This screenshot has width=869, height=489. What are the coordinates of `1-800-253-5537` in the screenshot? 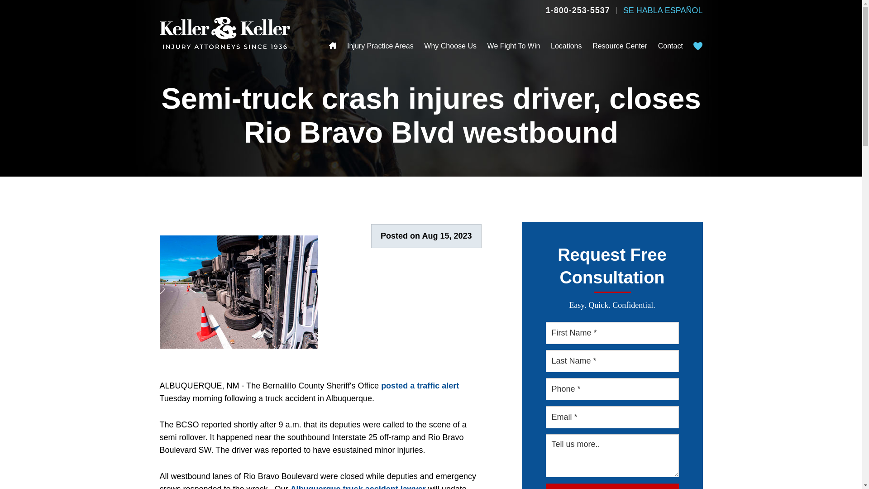 It's located at (578, 10).